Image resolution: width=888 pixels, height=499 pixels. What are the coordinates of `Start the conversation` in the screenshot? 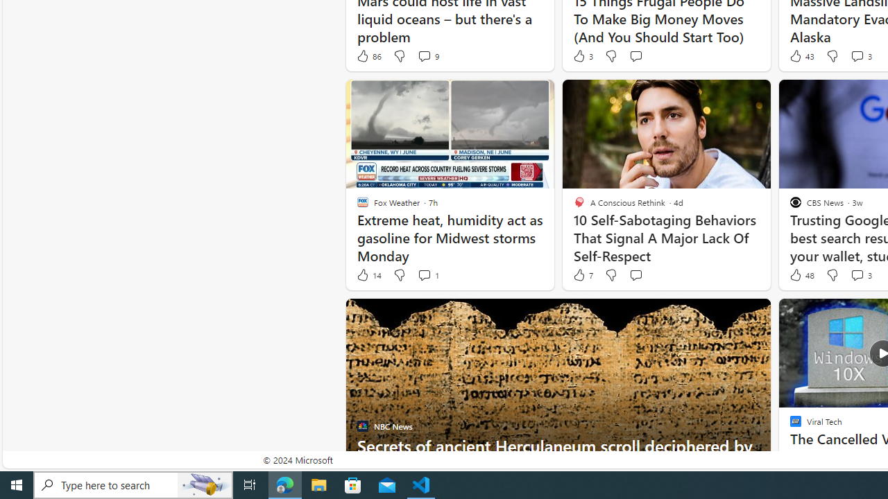 It's located at (635, 274).